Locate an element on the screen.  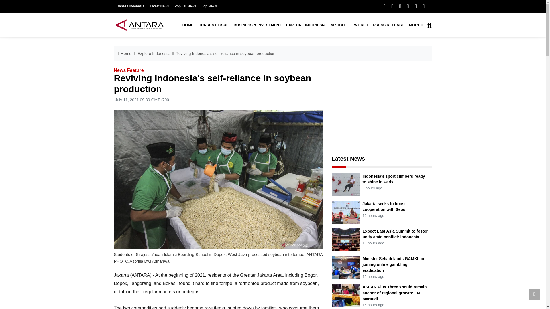
Bahasa Indonesia is located at coordinates (130, 6).